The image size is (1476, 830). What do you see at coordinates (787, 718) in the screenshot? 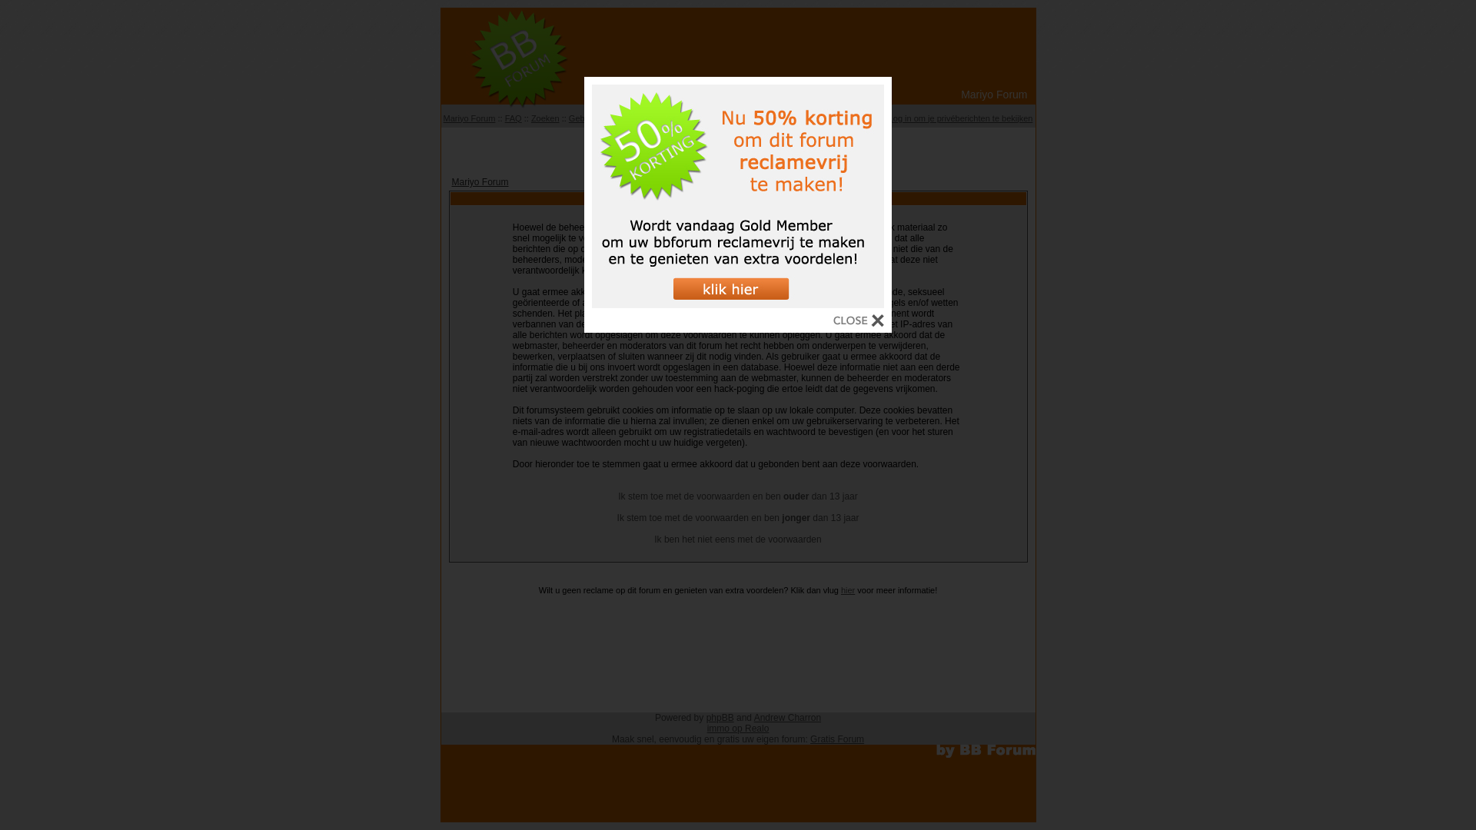
I see `Andrew Charron` at bounding box center [787, 718].